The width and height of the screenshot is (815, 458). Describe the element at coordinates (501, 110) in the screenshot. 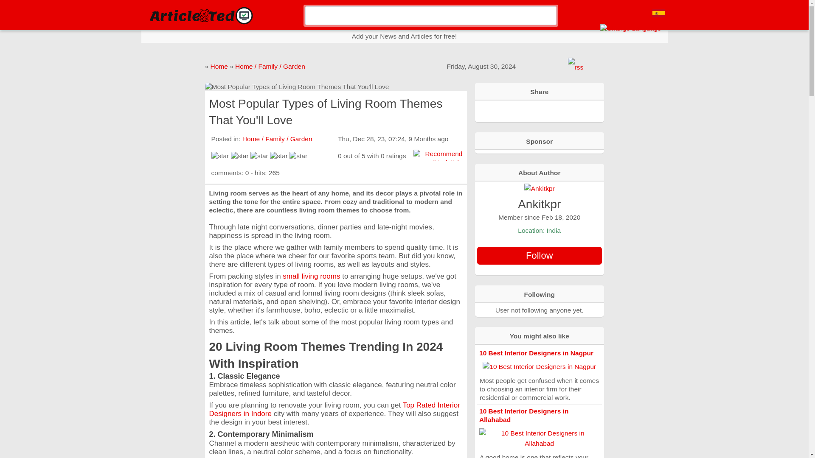

I see `Share this page on facebook` at that location.